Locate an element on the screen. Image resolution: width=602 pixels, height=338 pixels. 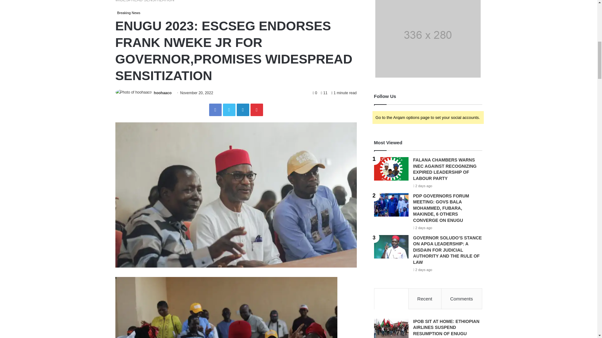
Twitter is located at coordinates (229, 110).